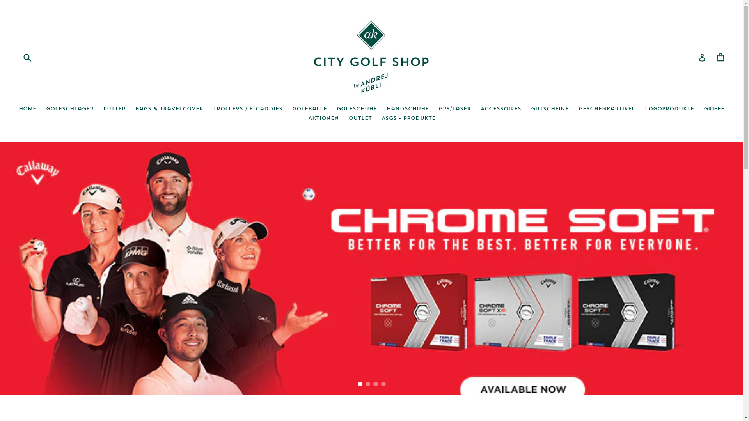 This screenshot has width=749, height=421. I want to click on Suchen, so click(27, 57).